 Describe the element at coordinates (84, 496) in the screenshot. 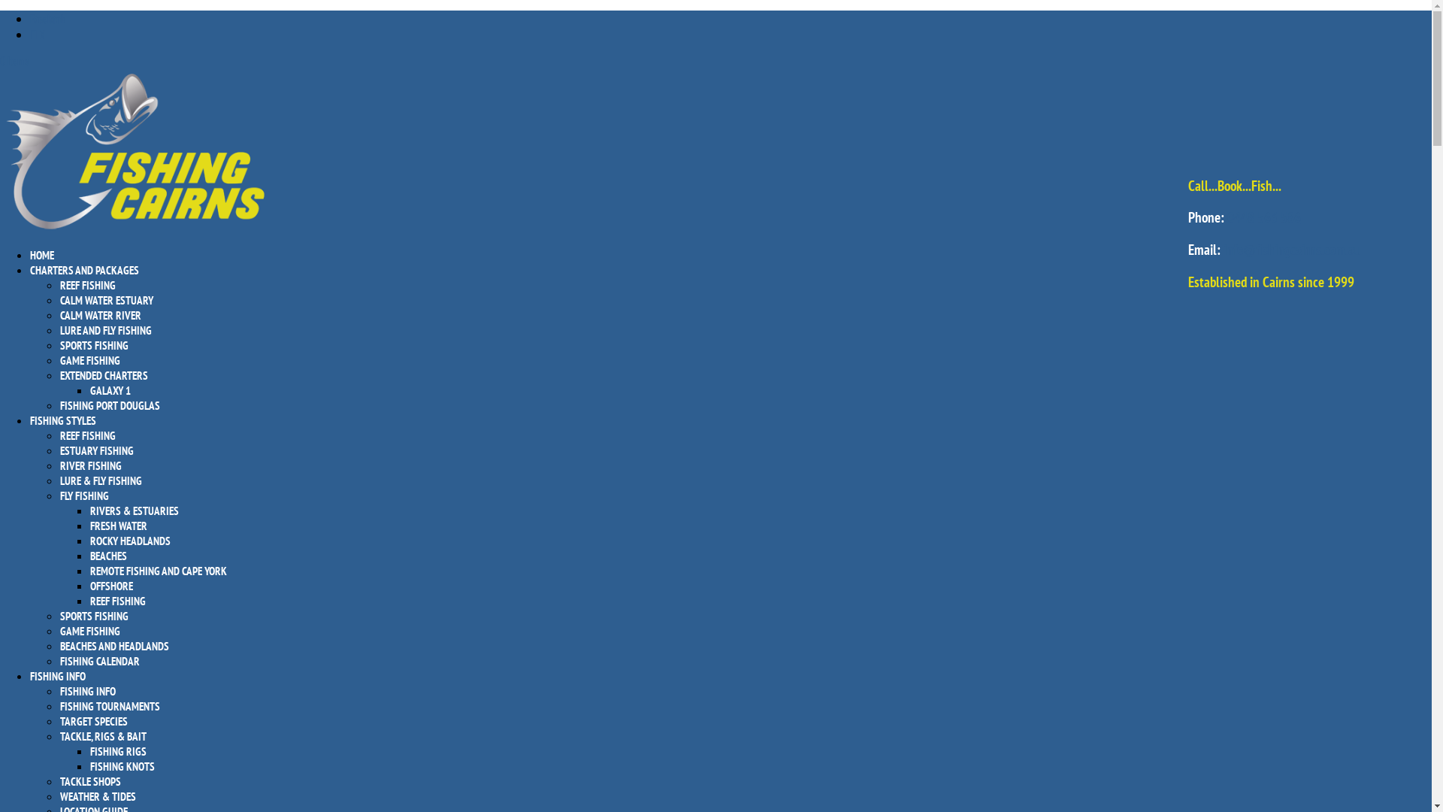

I see `FLY FISHING` at that location.